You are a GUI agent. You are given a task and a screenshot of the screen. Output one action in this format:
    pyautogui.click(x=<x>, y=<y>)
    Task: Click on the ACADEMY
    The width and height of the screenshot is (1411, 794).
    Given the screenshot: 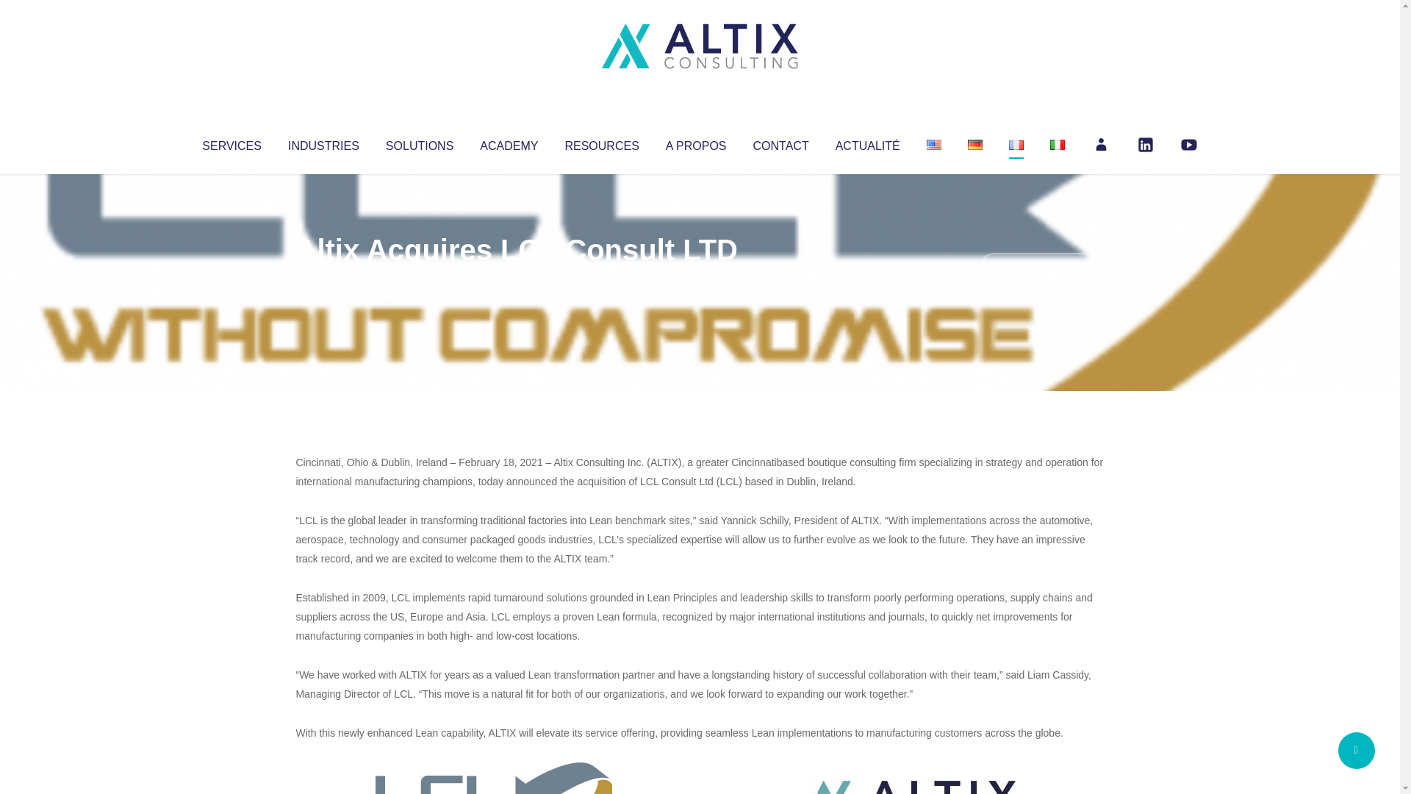 What is the action you would take?
    pyautogui.click(x=509, y=143)
    